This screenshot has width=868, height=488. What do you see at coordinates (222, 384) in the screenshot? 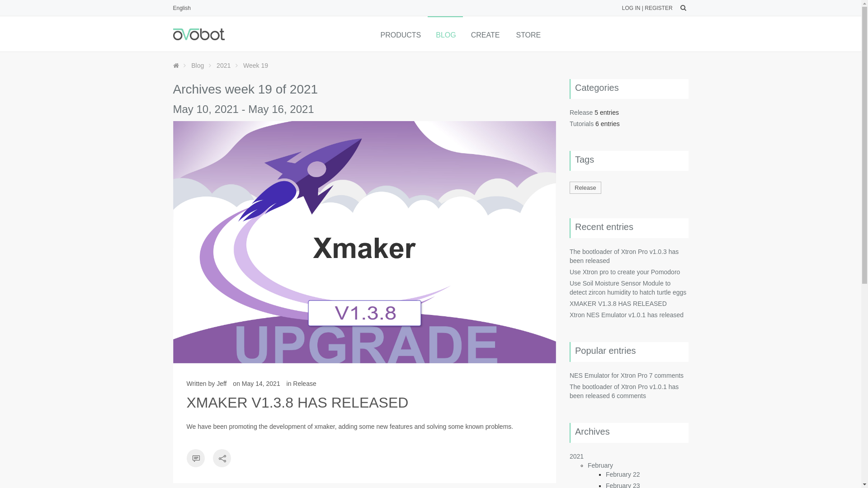
I see `Jeff` at bounding box center [222, 384].